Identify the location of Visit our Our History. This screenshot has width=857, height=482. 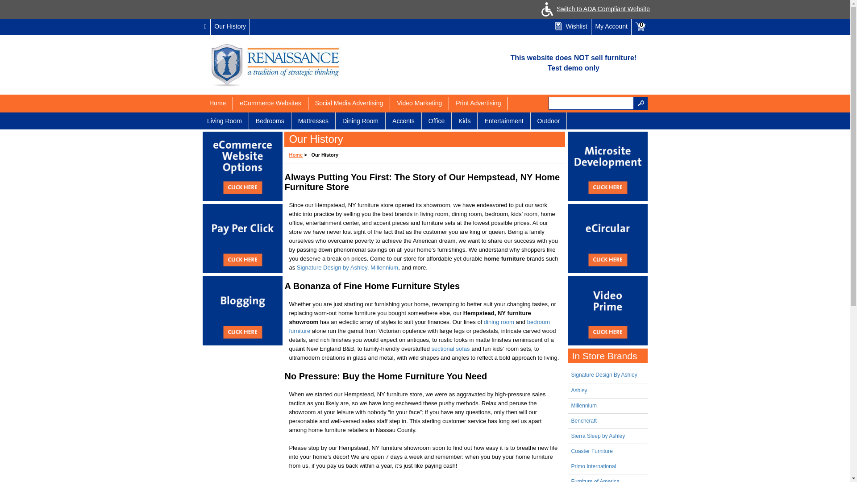
(230, 27).